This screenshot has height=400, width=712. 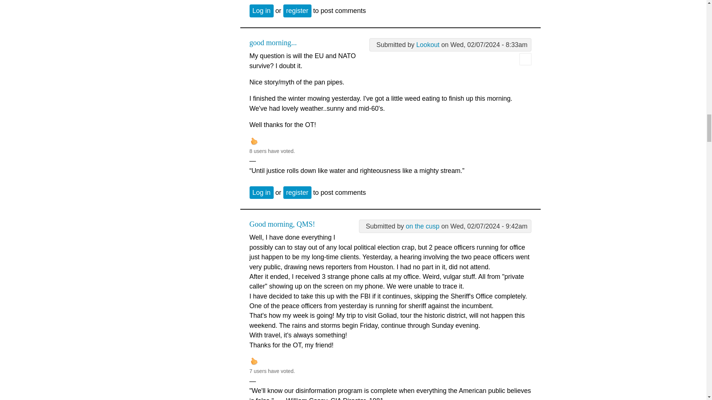 What do you see at coordinates (422, 226) in the screenshot?
I see `View user profile.` at bounding box center [422, 226].